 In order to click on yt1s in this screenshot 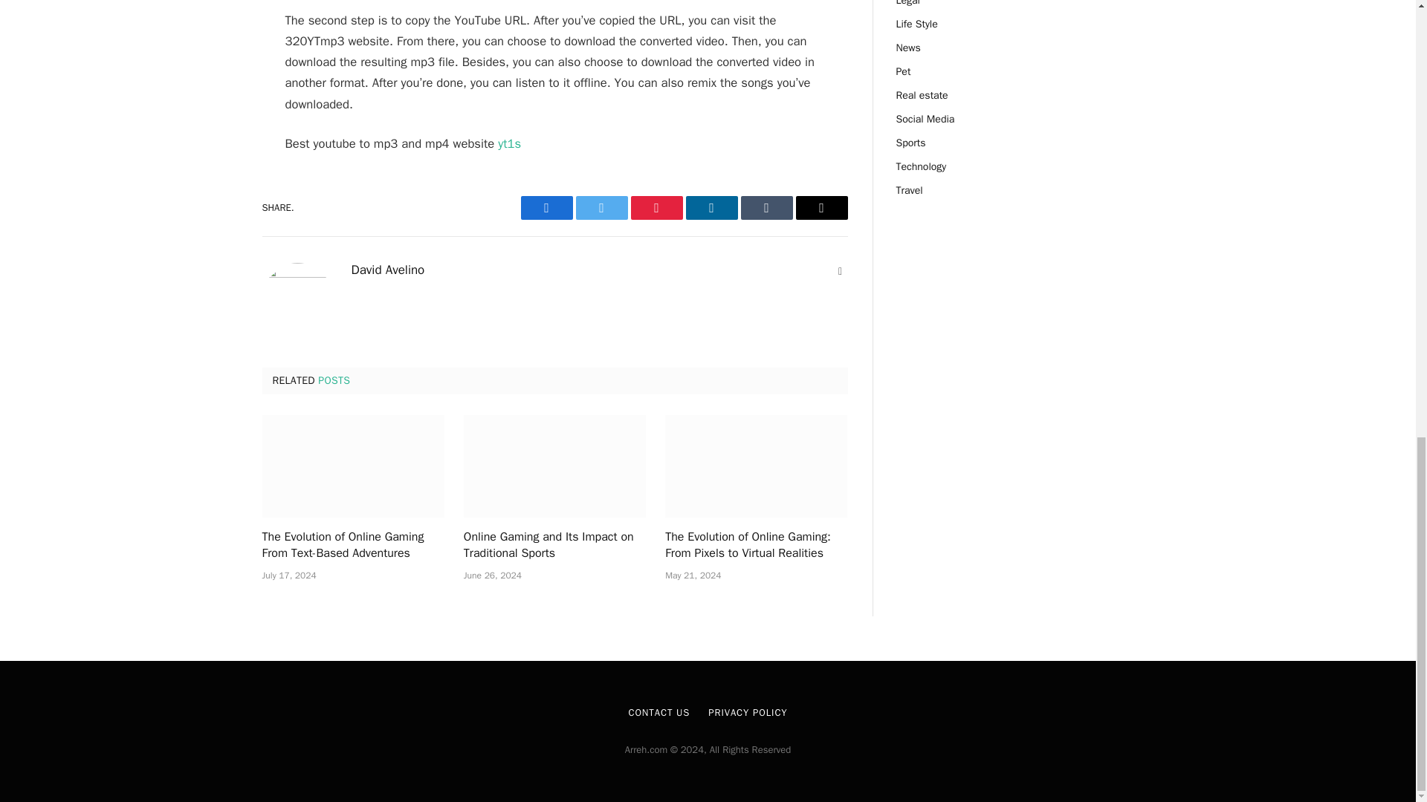, I will do `click(509, 143)`.